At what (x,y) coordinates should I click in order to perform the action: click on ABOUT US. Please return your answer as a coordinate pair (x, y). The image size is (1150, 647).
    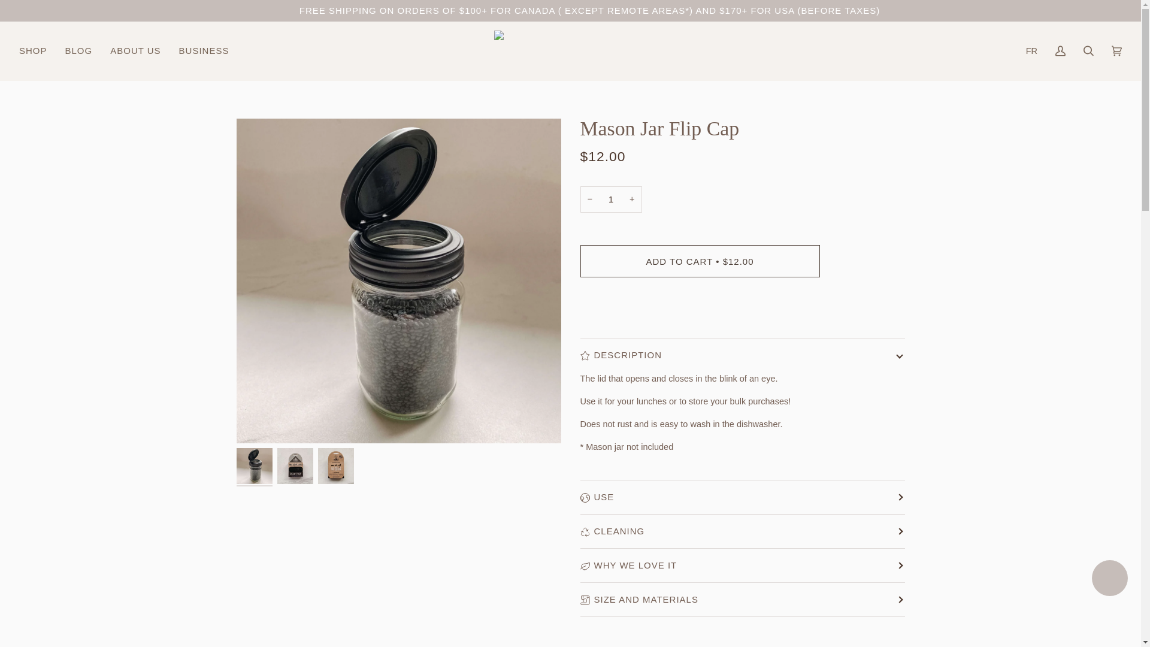
    Looking at the image, I should click on (135, 50).